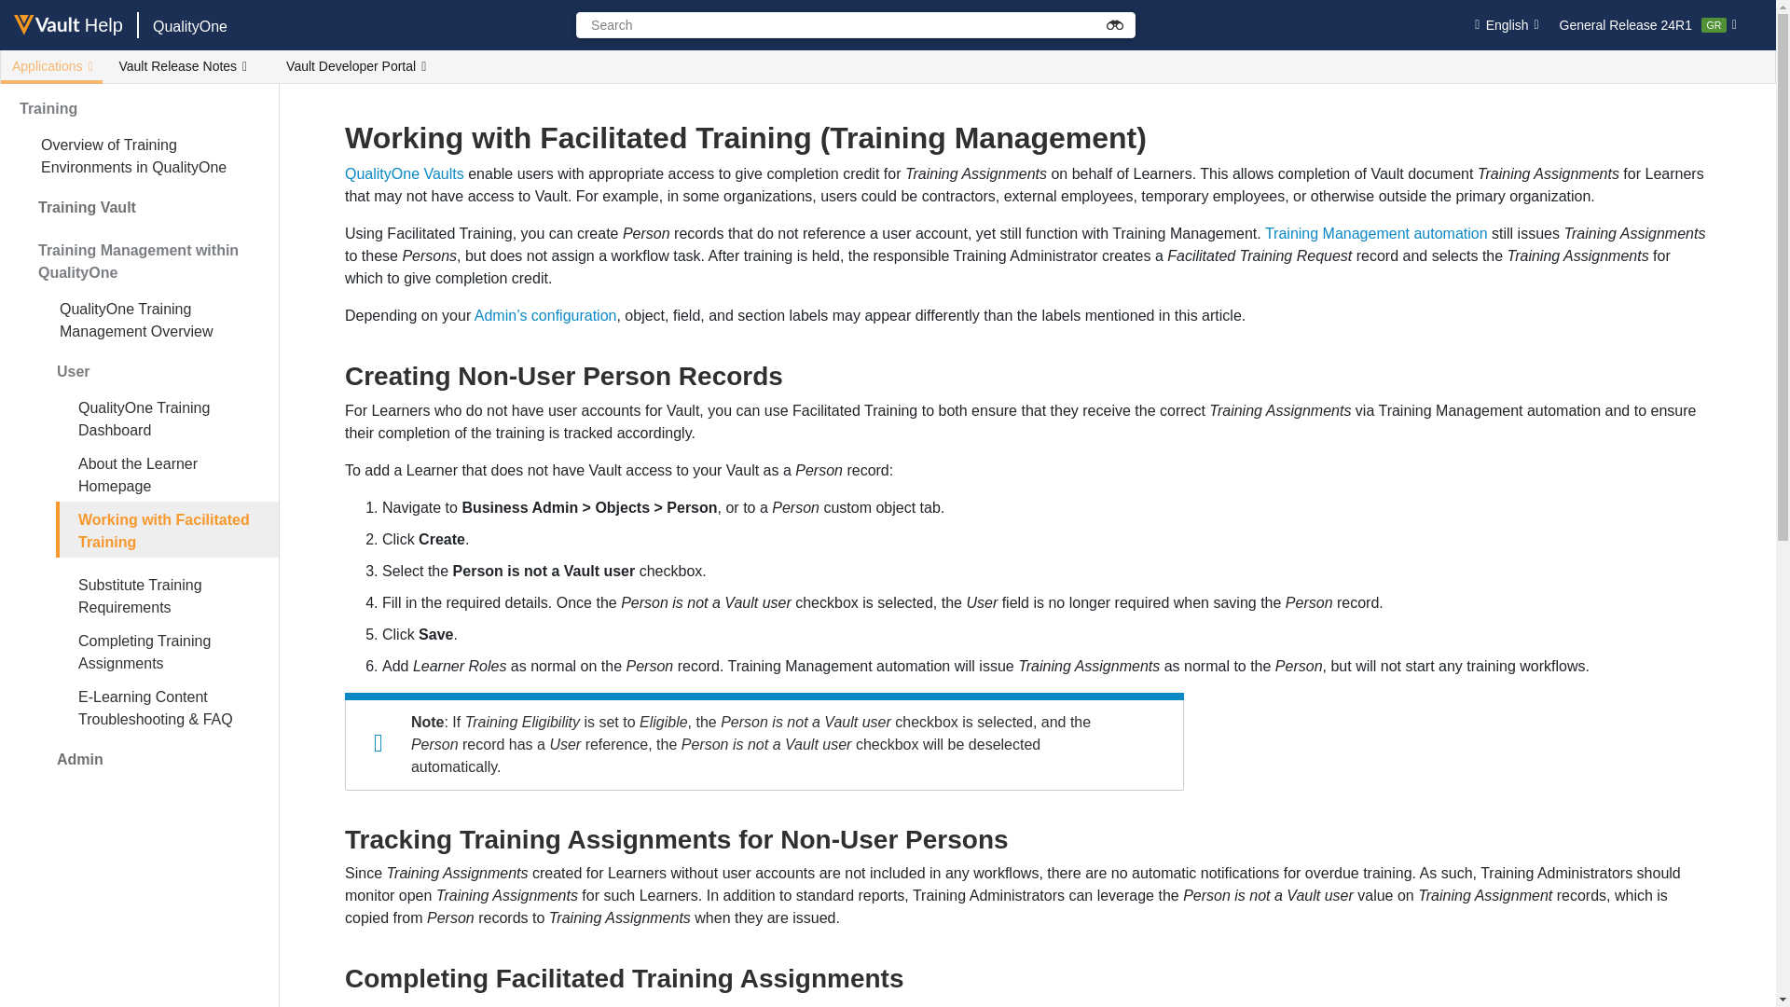 The height and width of the screenshot is (1007, 1790). What do you see at coordinates (354, 67) in the screenshot?
I see `Vault Developer Portal` at bounding box center [354, 67].